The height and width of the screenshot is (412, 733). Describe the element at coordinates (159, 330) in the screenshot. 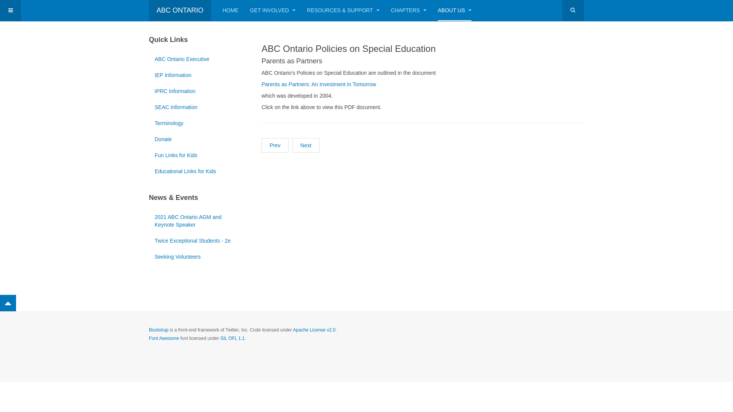

I see `Bootstrap` at that location.